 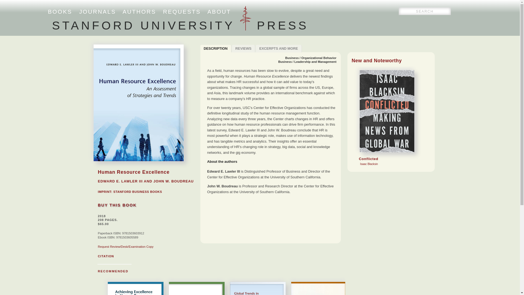 I want to click on BUY THIS BOOK, so click(x=180, y=25).